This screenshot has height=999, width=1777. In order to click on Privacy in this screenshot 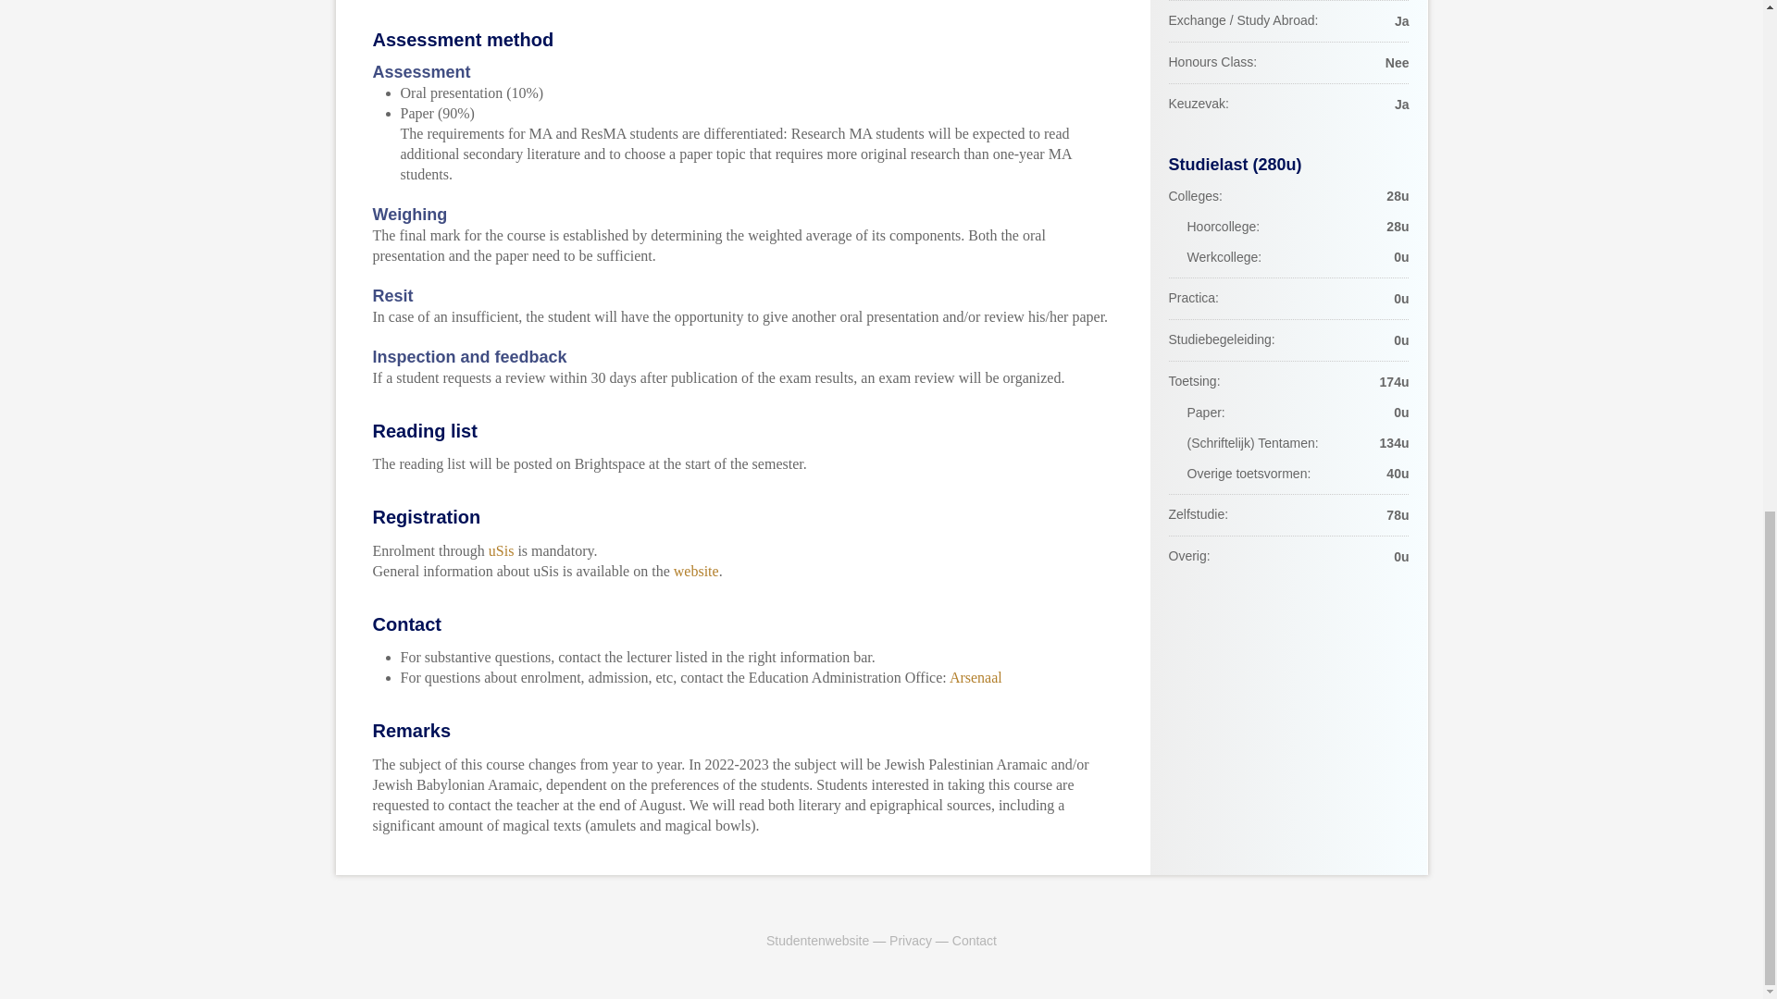, I will do `click(911, 940)`.